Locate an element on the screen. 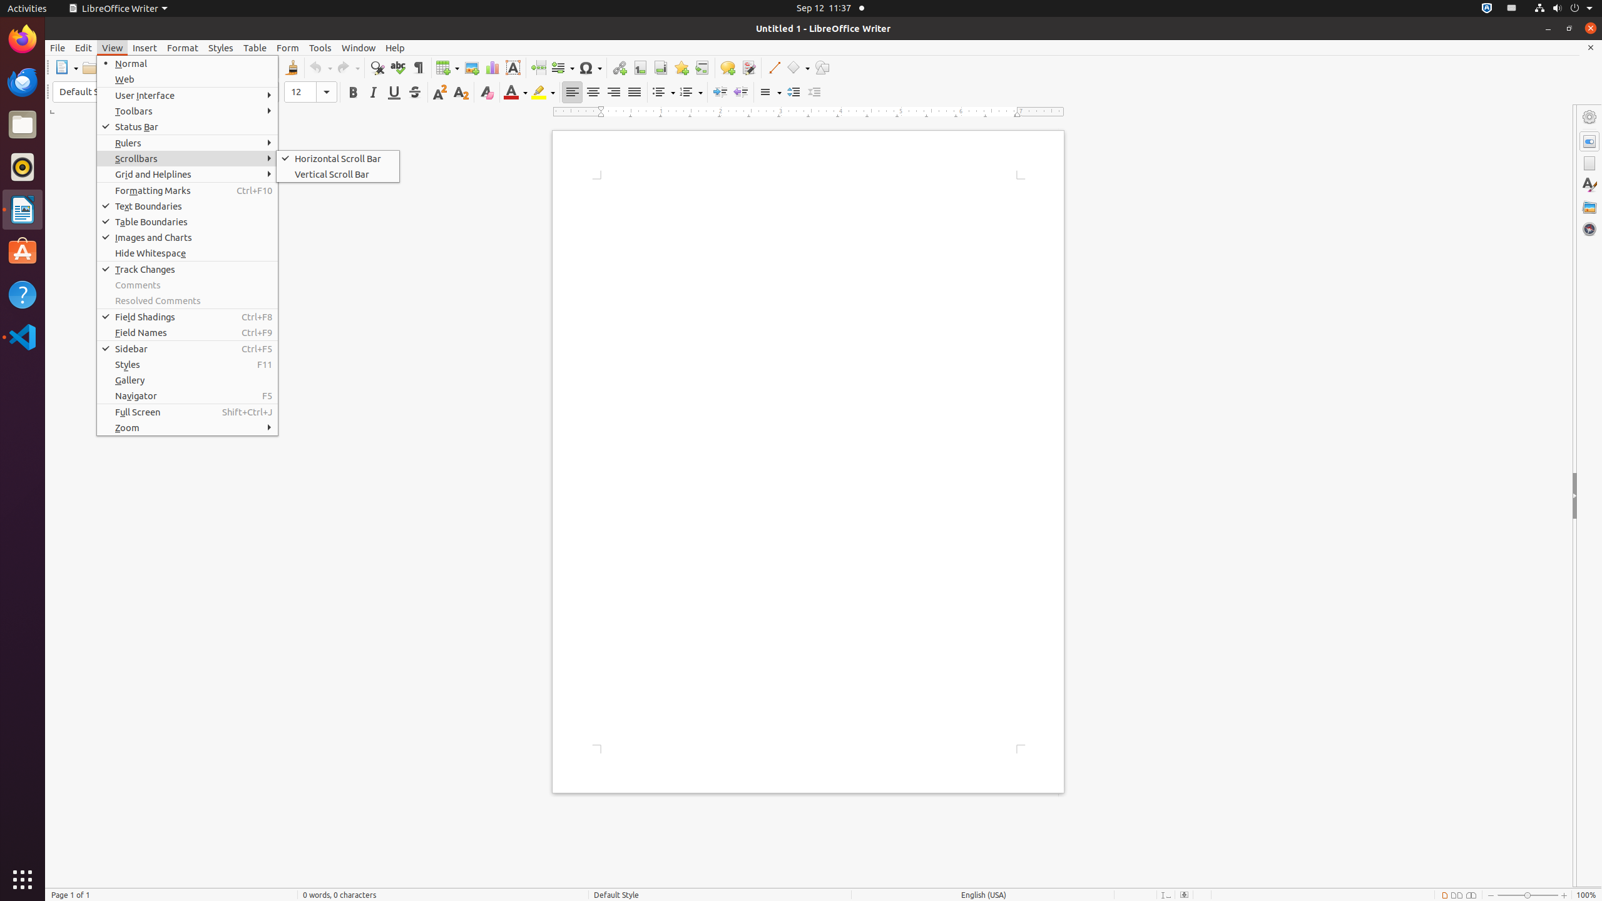 Image resolution: width=1602 pixels, height=901 pixels. Clone is located at coordinates (292, 68).